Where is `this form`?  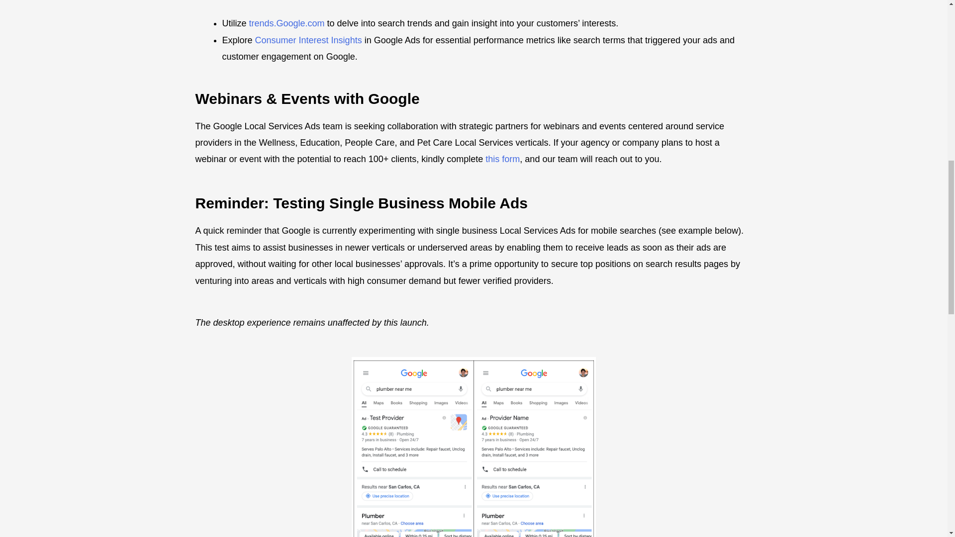 this form is located at coordinates (502, 159).